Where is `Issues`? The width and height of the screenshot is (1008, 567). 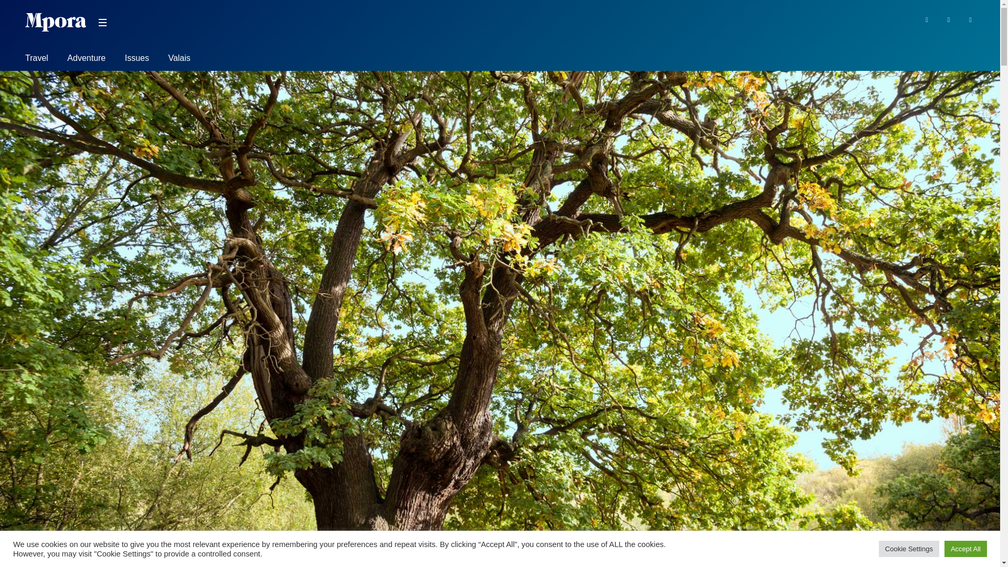 Issues is located at coordinates (137, 60).